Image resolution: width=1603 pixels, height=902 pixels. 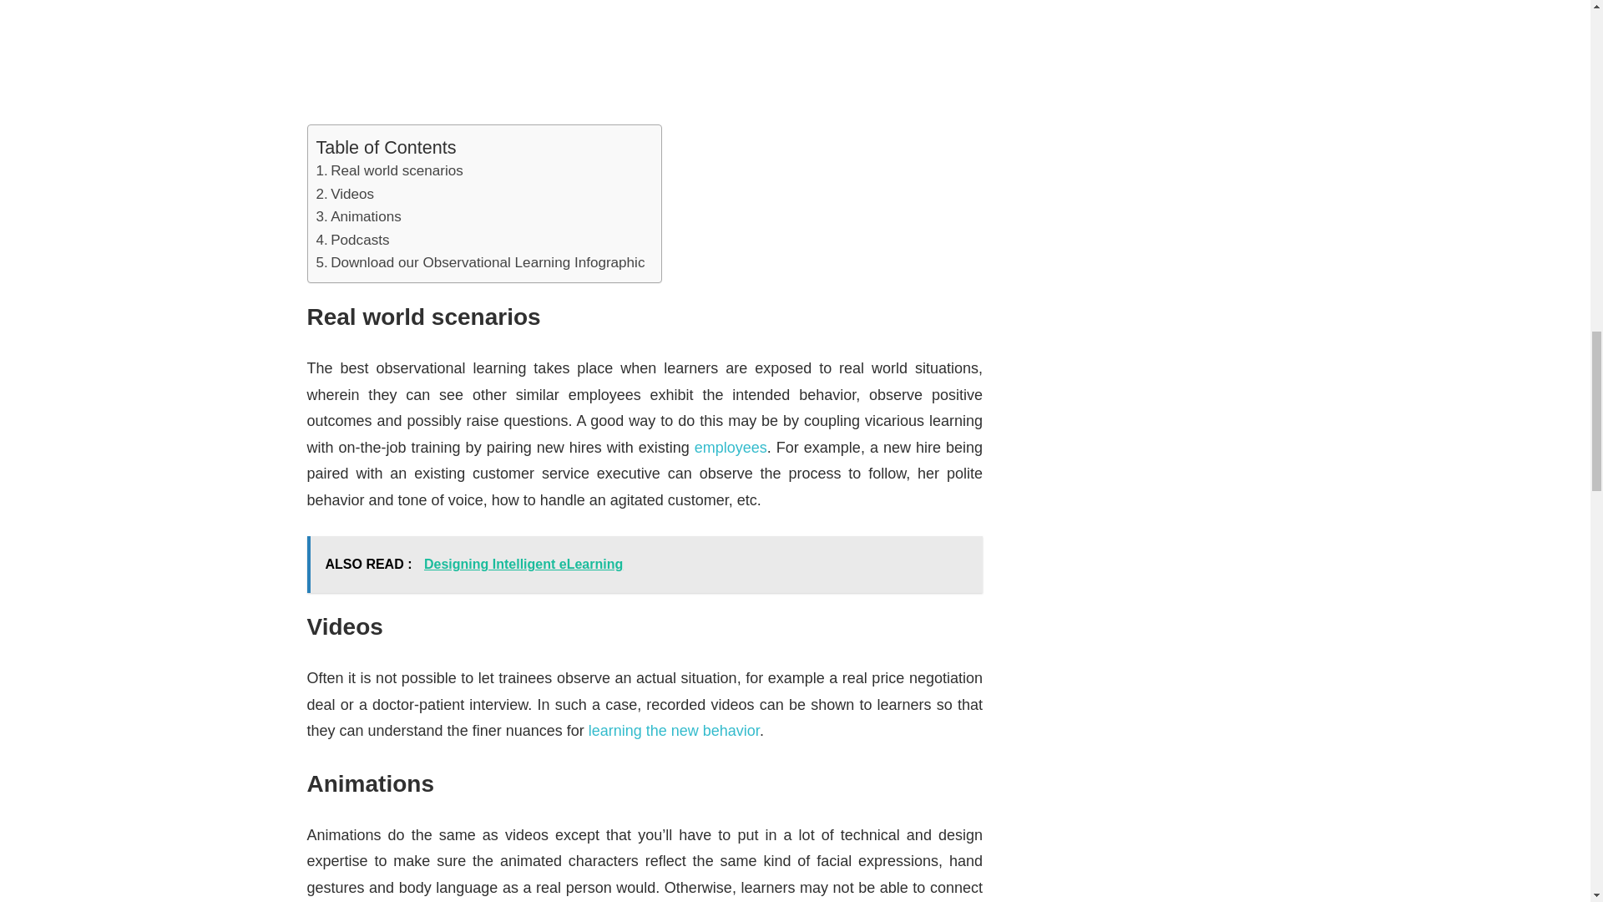 What do you see at coordinates (358, 217) in the screenshot?
I see `Animations` at bounding box center [358, 217].